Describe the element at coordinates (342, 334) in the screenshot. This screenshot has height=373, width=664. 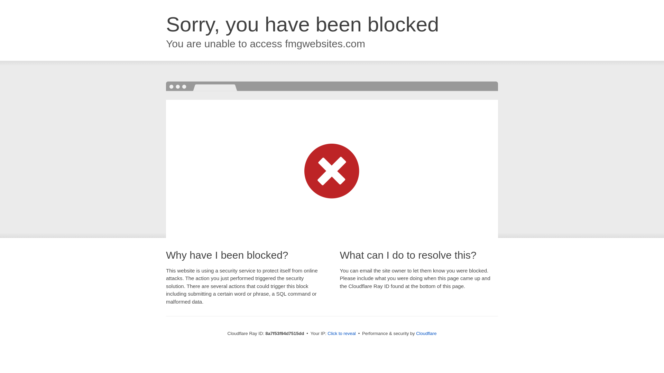
I see `Click to reveal` at that location.